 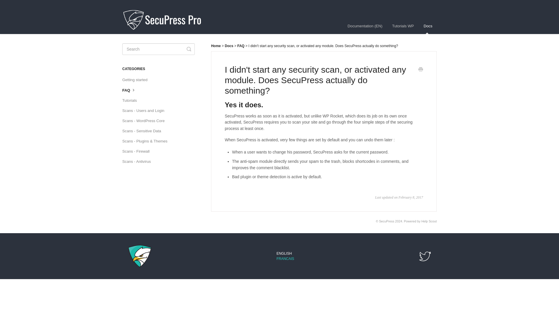 I want to click on Scans - Firewall, so click(x=138, y=151).